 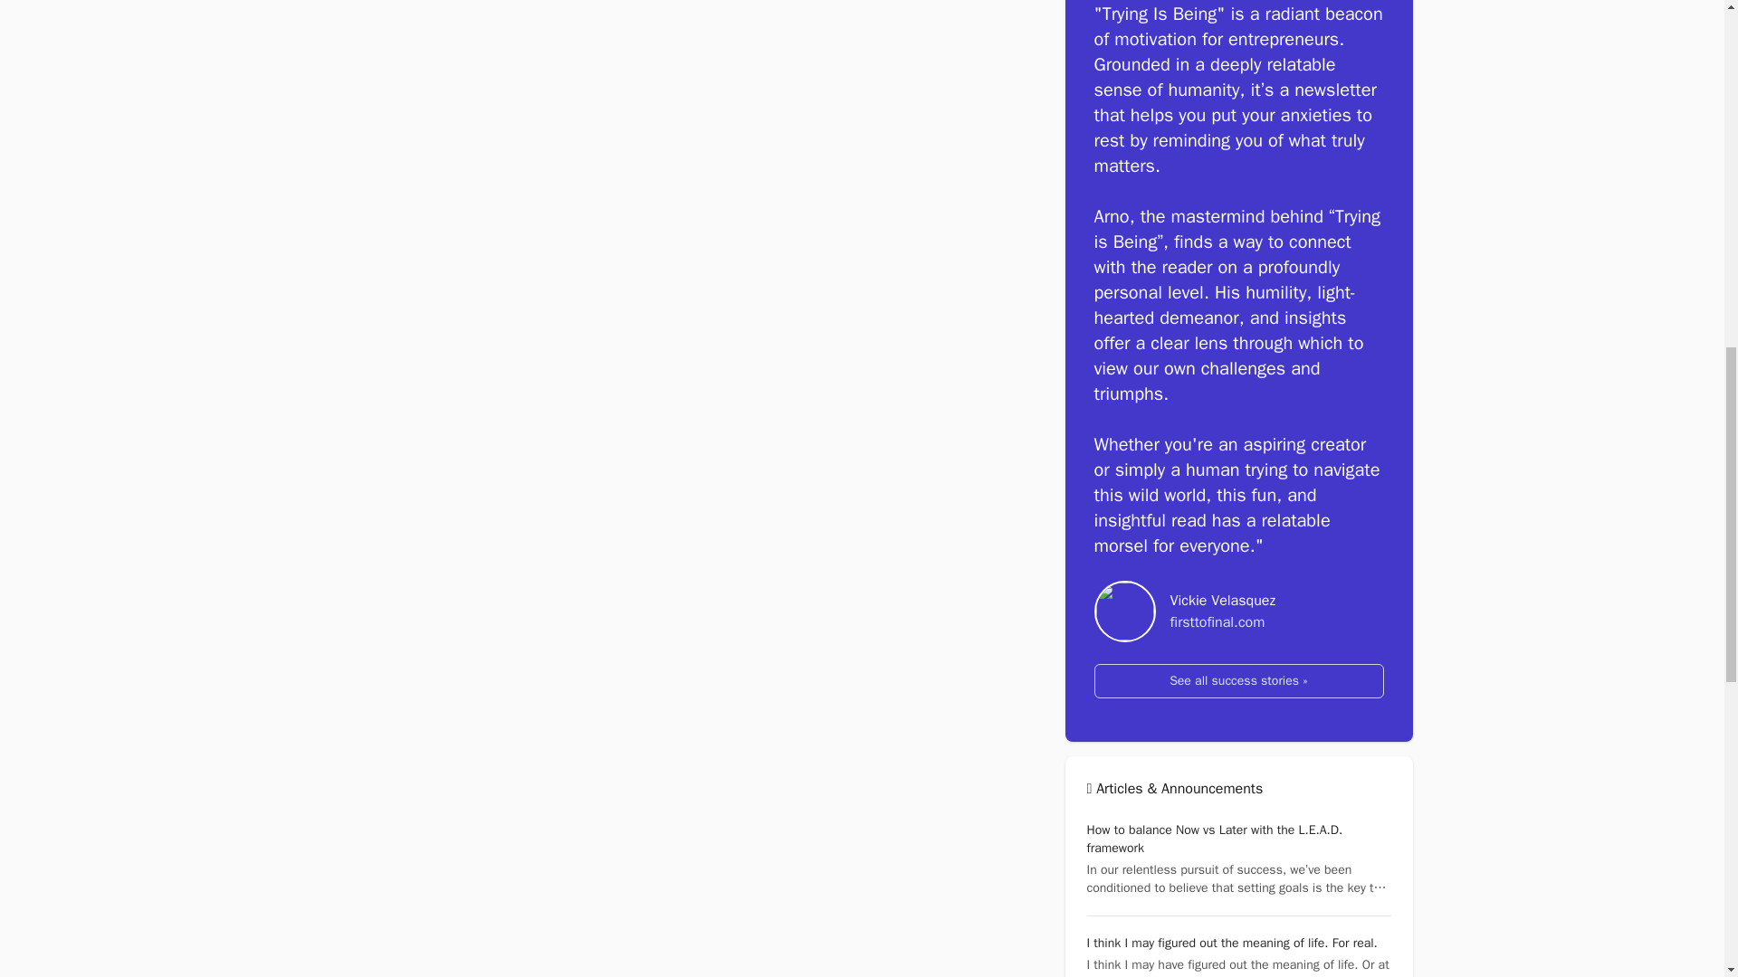 I want to click on I think I may figured out the meaning of life. For real., so click(x=1231, y=943).